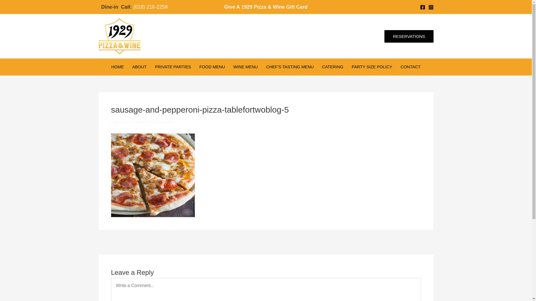  Describe the element at coordinates (266, 7) in the screenshot. I see `Give A 1929 Pizza & Wine Gift Card` at that location.